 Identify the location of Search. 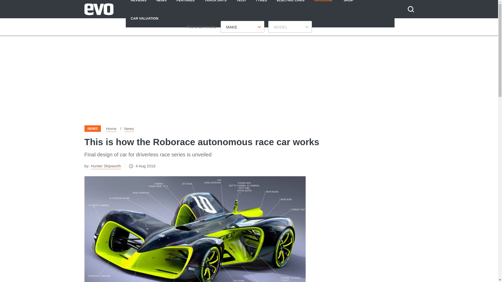
(410, 9).